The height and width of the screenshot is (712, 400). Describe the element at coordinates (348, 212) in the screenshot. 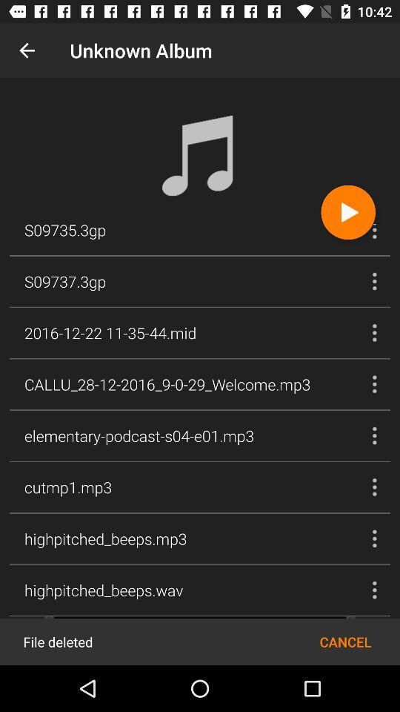

I see `play` at that location.